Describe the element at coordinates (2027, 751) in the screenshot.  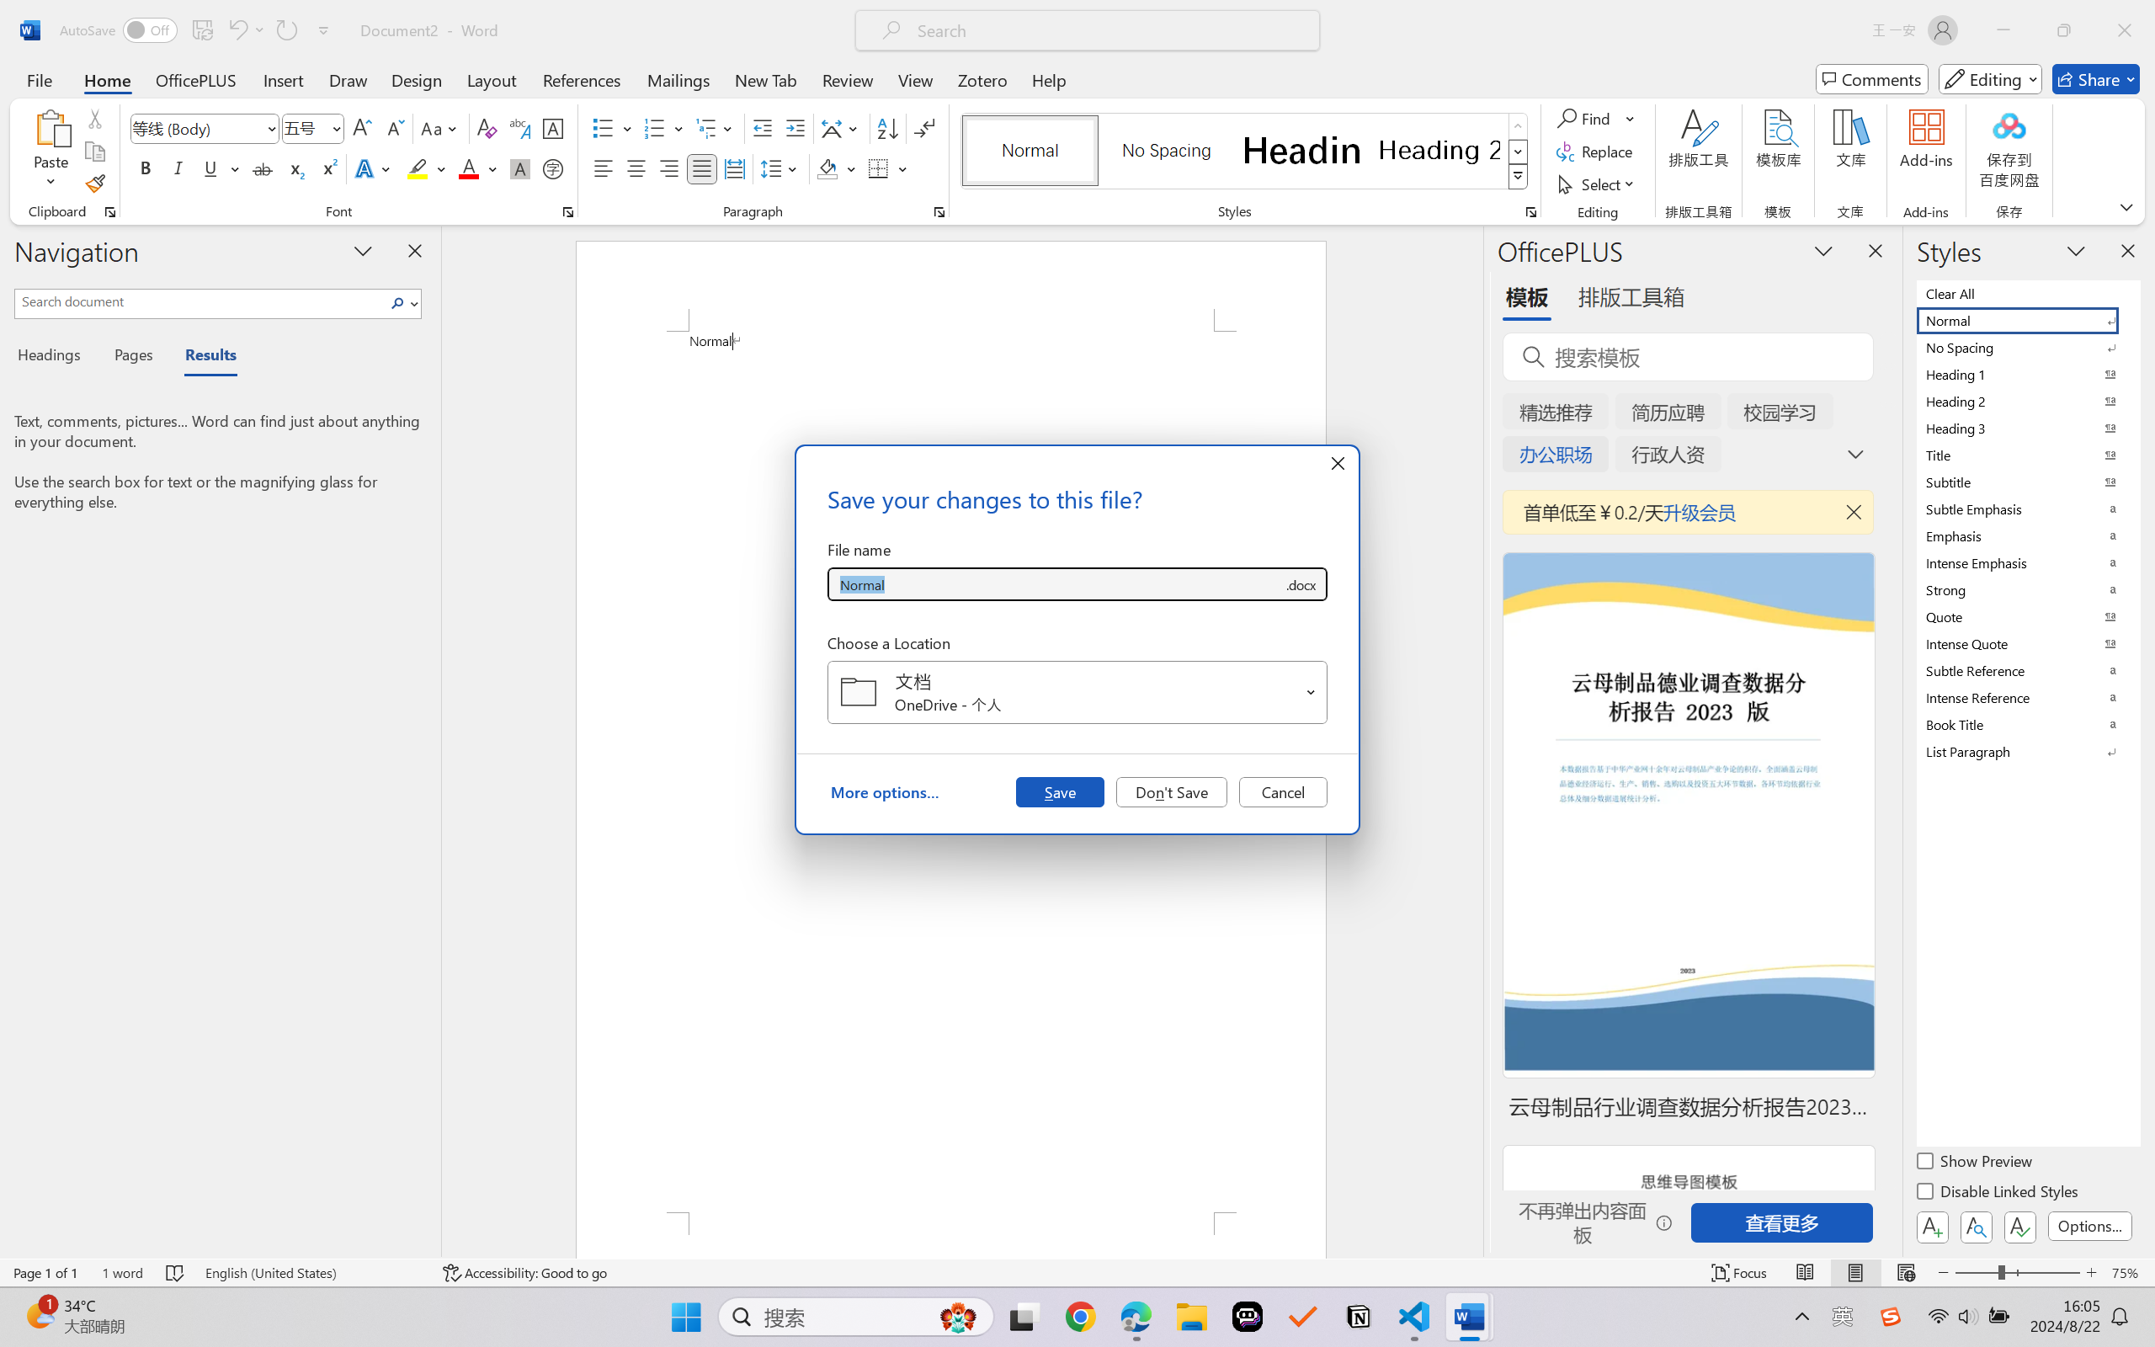
I see `List Paragraph` at that location.